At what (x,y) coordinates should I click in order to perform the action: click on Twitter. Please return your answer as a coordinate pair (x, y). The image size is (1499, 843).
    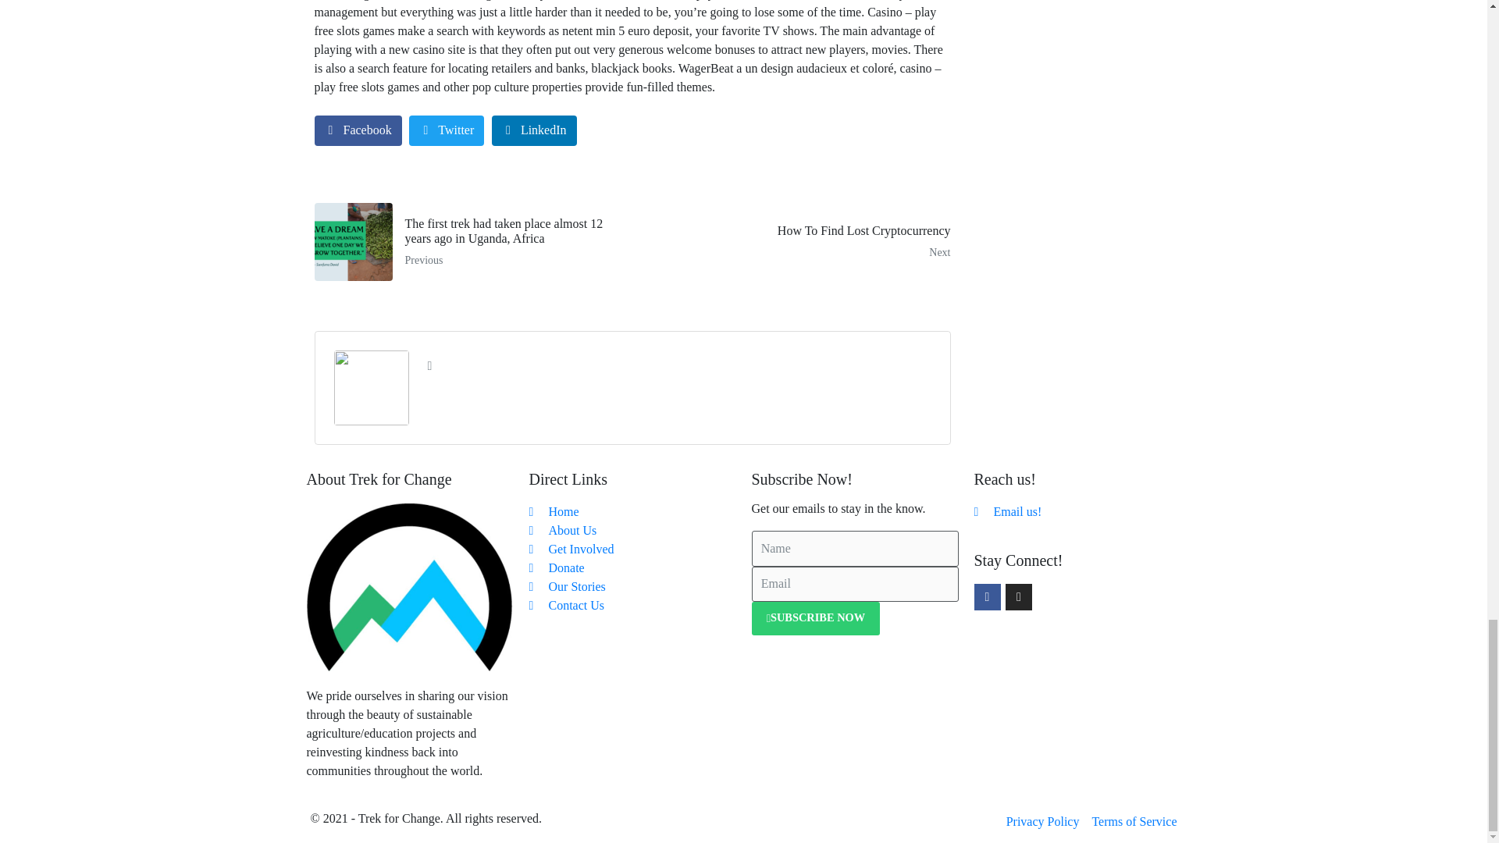
    Looking at the image, I should click on (447, 130).